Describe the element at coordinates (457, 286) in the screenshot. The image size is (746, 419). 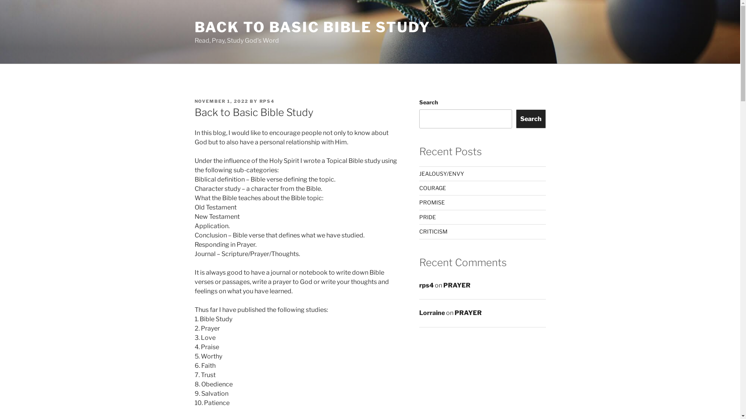
I see `PRAYER` at that location.